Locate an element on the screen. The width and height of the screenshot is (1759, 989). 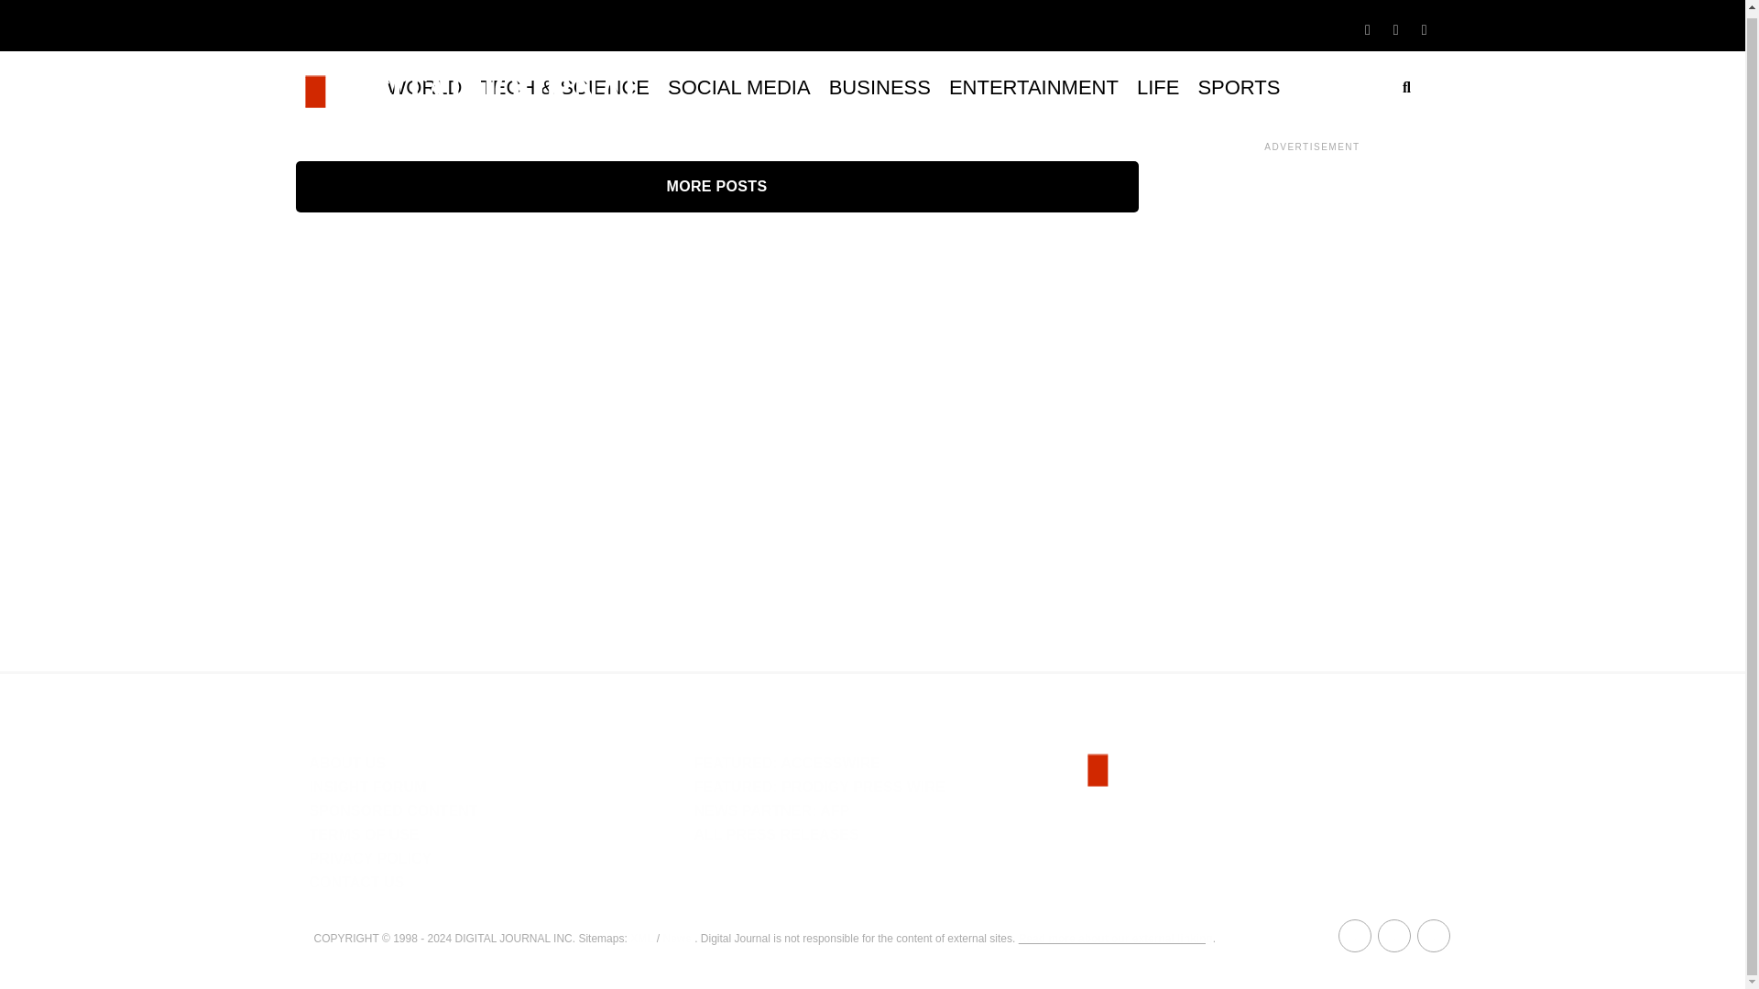
ABOUT US is located at coordinates (348, 764).